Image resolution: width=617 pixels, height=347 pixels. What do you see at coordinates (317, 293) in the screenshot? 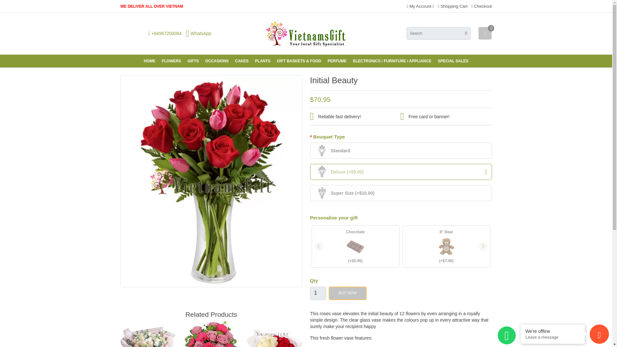
I see `1` at bounding box center [317, 293].